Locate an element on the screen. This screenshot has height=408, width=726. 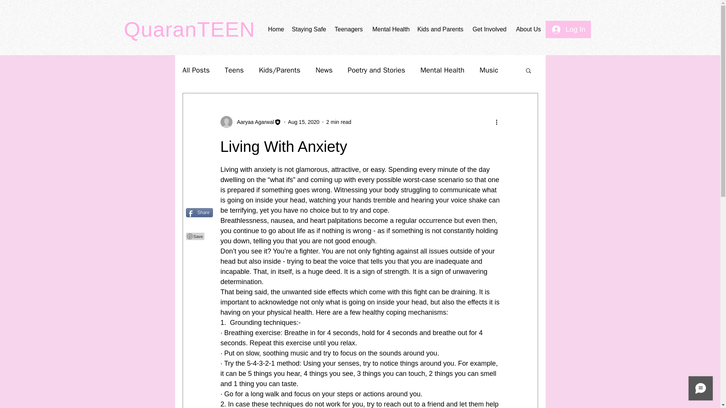
Aaryaa Agarwal  is located at coordinates (253, 122).